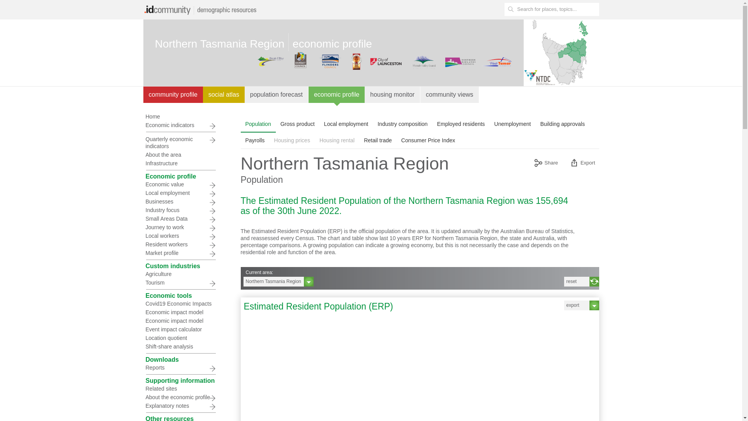  I want to click on Northern Tasmania Region website, so click(537, 53).